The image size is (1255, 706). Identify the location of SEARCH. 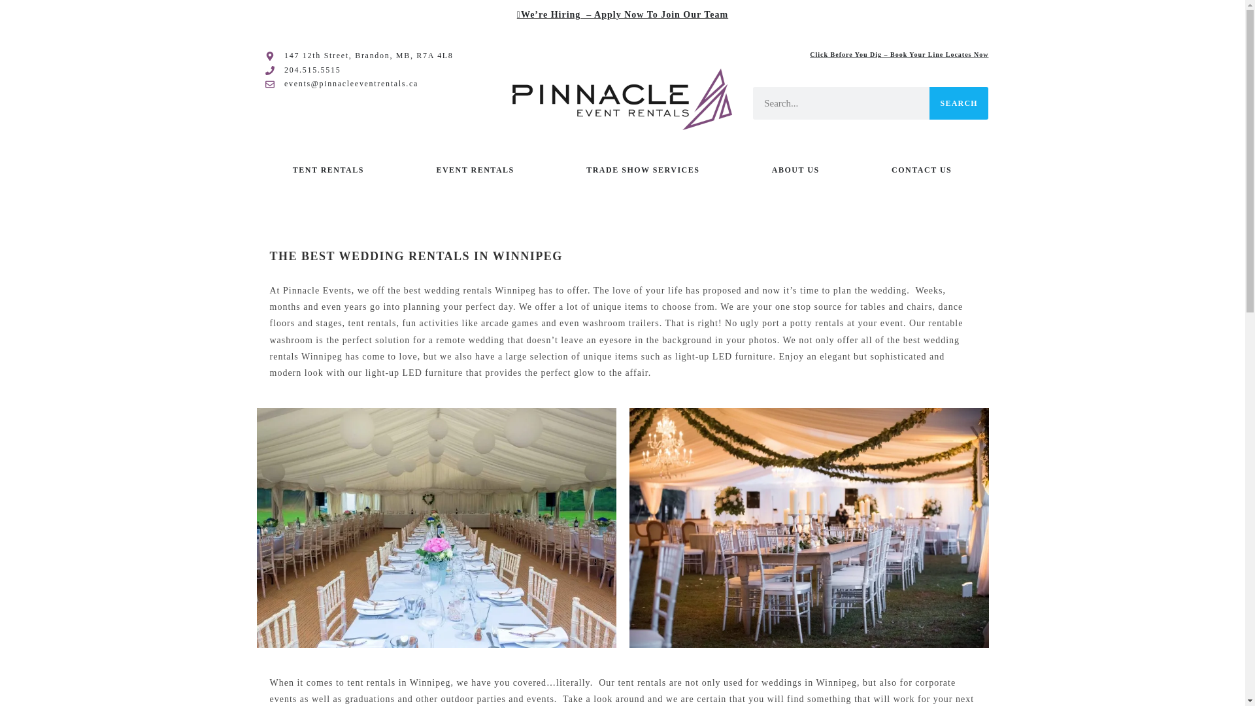
(959, 103).